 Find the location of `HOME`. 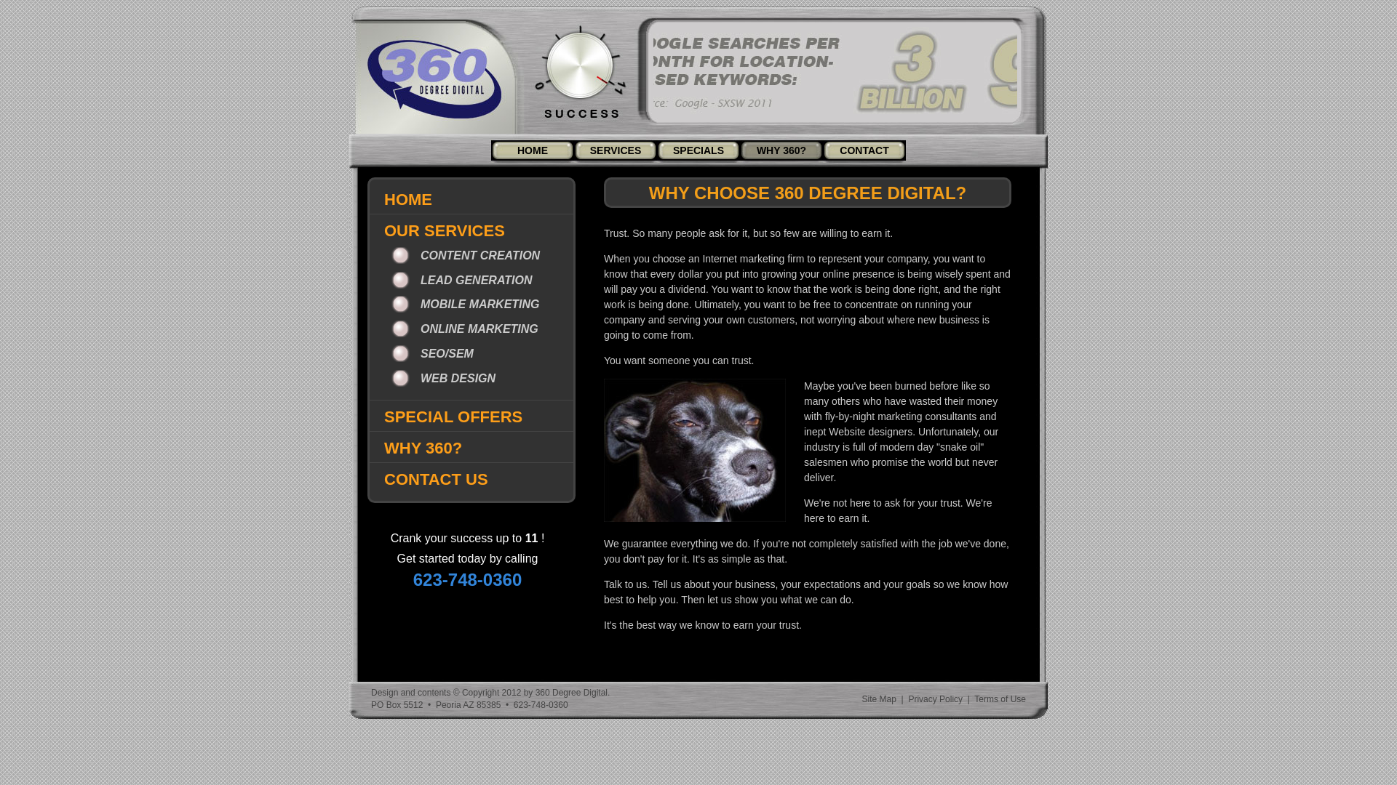

HOME is located at coordinates (533, 150).